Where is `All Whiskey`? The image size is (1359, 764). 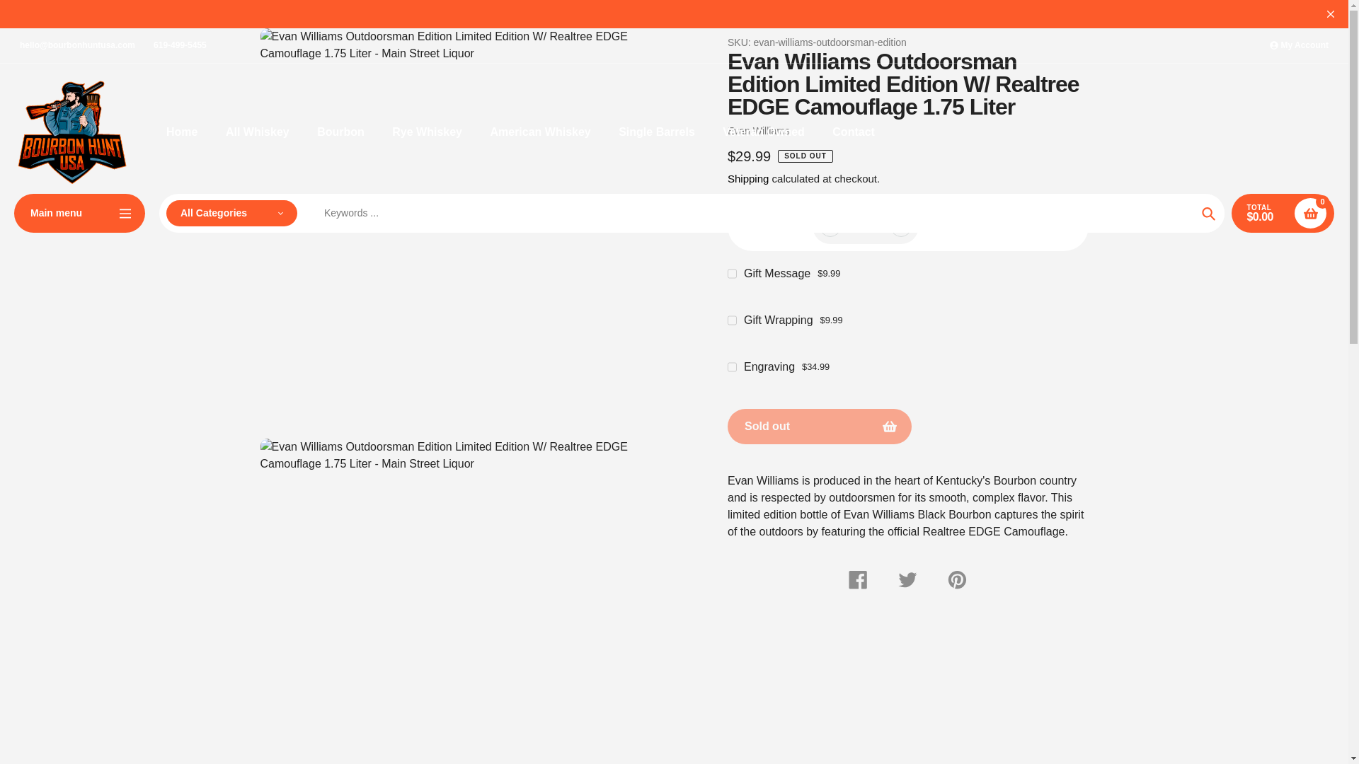 All Whiskey is located at coordinates (257, 132).